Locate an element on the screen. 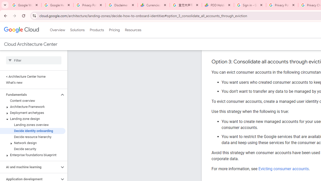 This screenshot has width=321, height=181. Resources is located at coordinates (133, 30).